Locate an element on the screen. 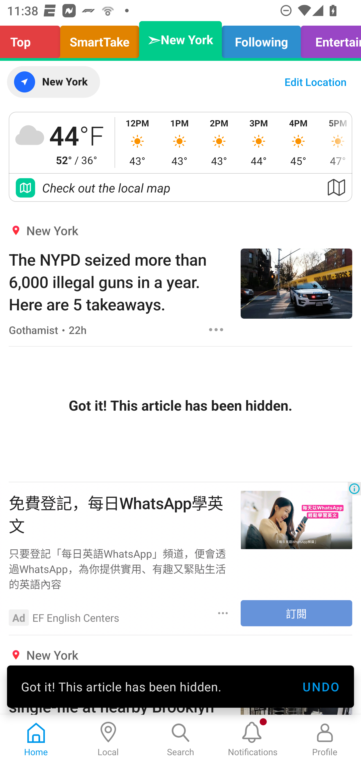 Image resolution: width=361 pixels, height=764 pixels. EF English Centers is located at coordinates (76, 617).